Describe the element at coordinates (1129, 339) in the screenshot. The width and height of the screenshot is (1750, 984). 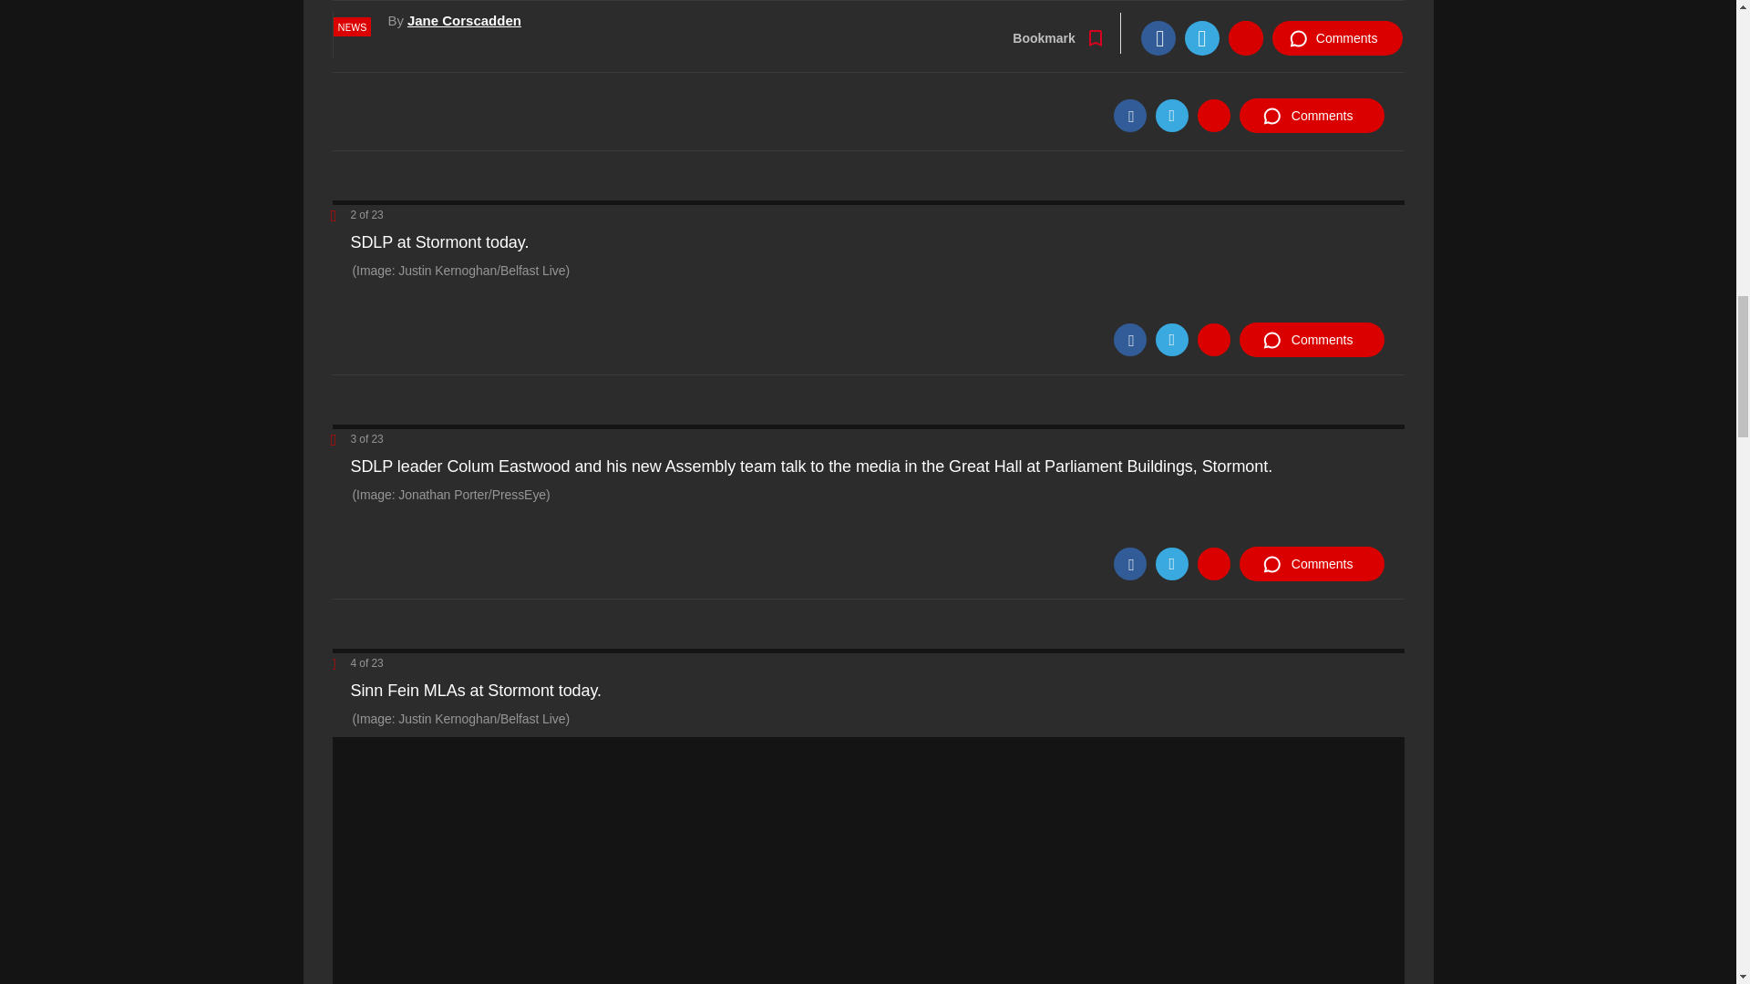
I see `Facebook` at that location.